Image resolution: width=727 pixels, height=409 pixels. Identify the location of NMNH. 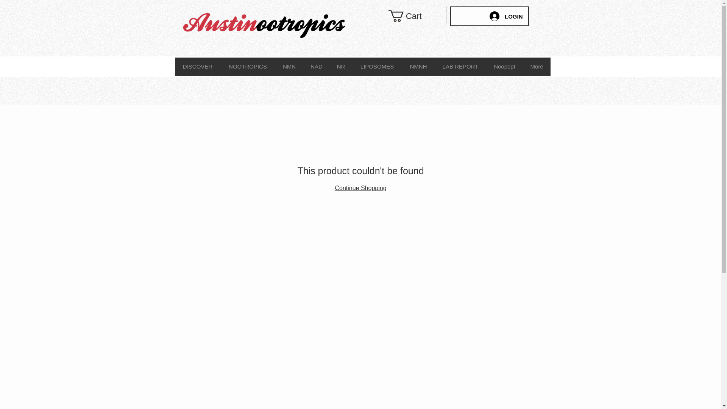
(418, 67).